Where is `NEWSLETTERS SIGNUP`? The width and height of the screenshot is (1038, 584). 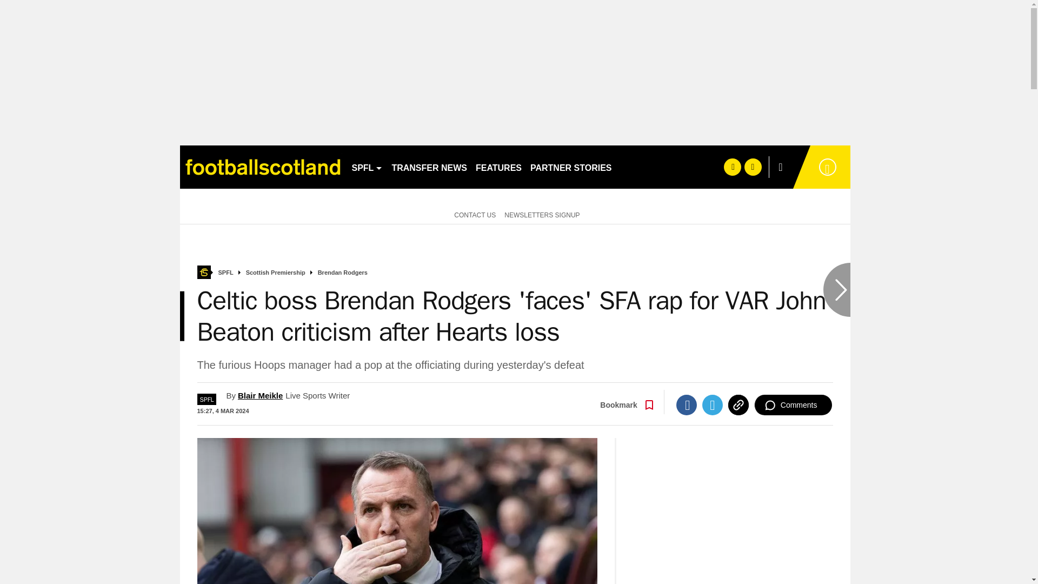
NEWSLETTERS SIGNUP is located at coordinates (542, 214).